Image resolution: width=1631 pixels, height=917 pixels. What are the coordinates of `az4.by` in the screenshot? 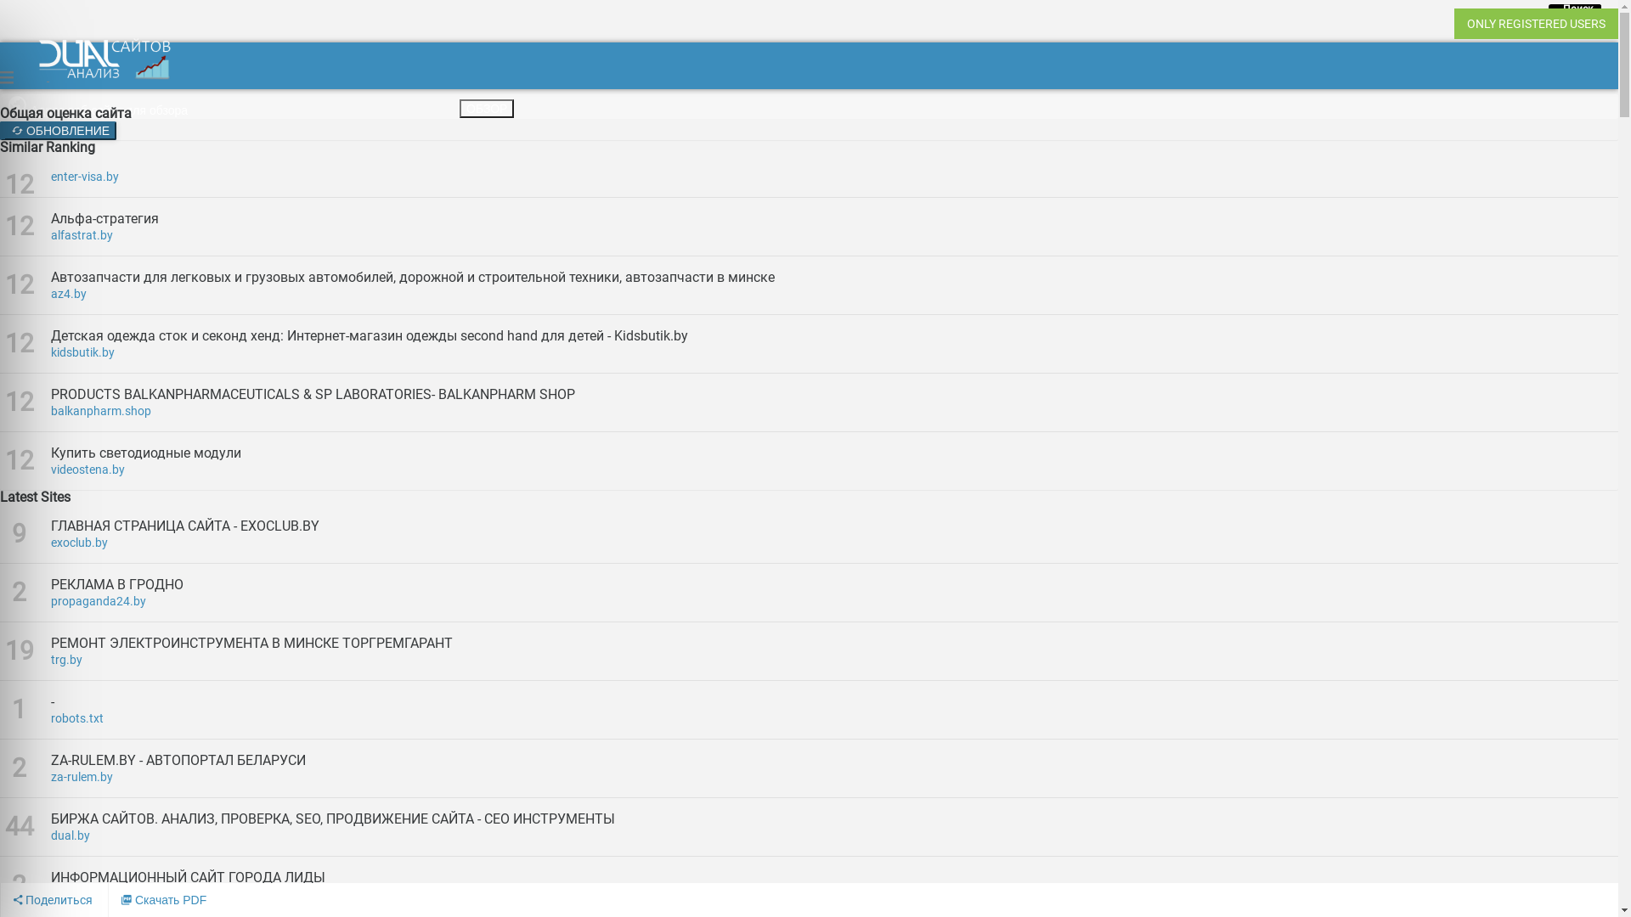 It's located at (834, 294).